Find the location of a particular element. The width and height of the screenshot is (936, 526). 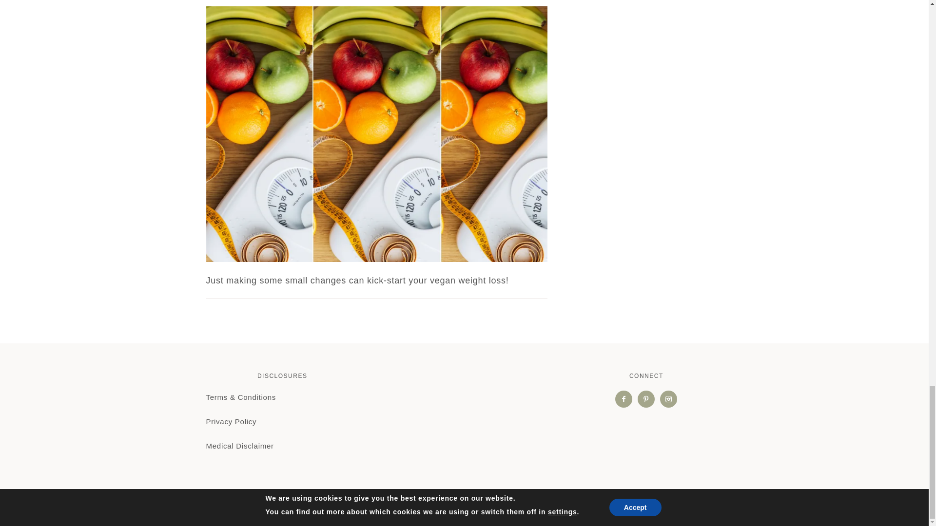

Instagram is located at coordinates (669, 398).